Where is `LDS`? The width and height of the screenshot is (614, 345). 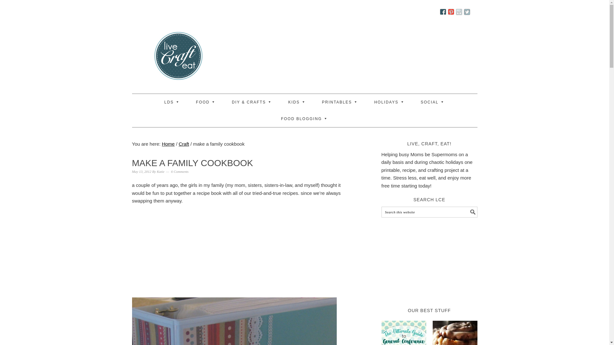 LDS is located at coordinates (172, 102).